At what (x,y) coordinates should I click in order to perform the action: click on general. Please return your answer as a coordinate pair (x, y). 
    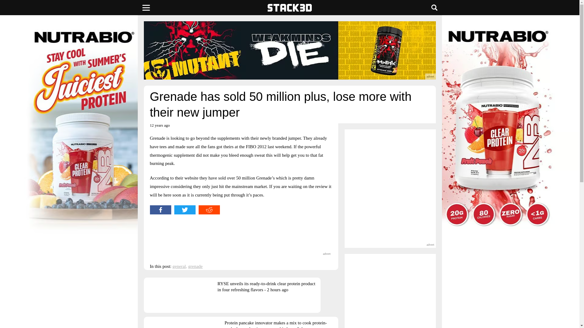
    Looking at the image, I should click on (179, 266).